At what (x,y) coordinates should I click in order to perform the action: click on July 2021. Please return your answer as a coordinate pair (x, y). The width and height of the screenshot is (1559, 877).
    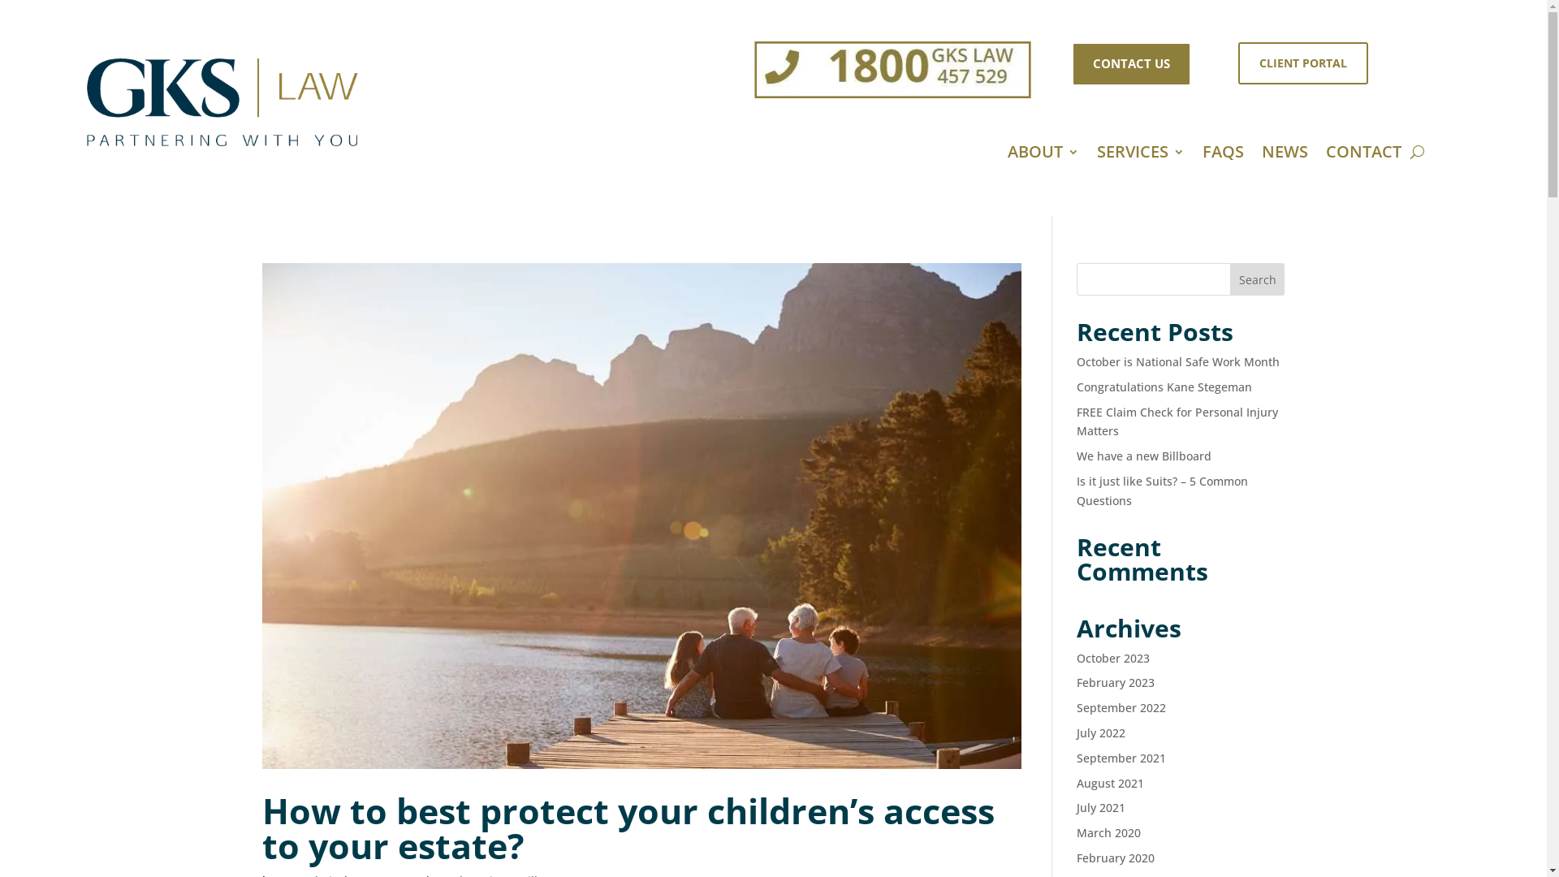
    Looking at the image, I should click on (1101, 807).